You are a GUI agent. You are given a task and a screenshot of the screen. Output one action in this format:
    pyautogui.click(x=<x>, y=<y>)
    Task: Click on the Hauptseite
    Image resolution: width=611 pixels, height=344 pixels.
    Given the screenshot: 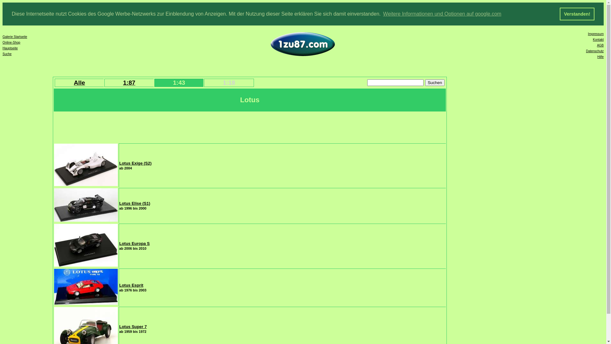 What is the action you would take?
    pyautogui.click(x=10, y=48)
    